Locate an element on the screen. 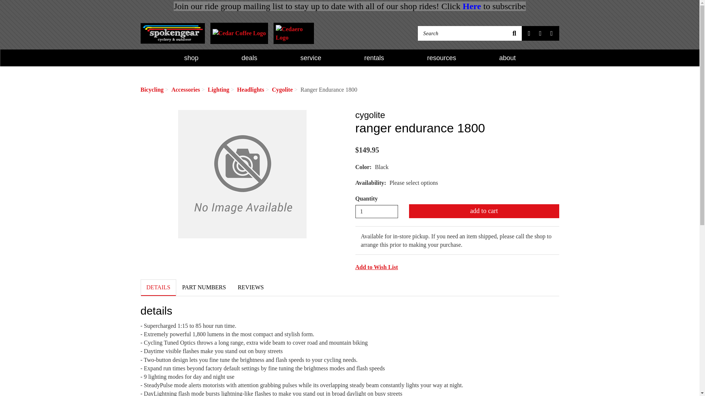  Here is located at coordinates (471, 6).